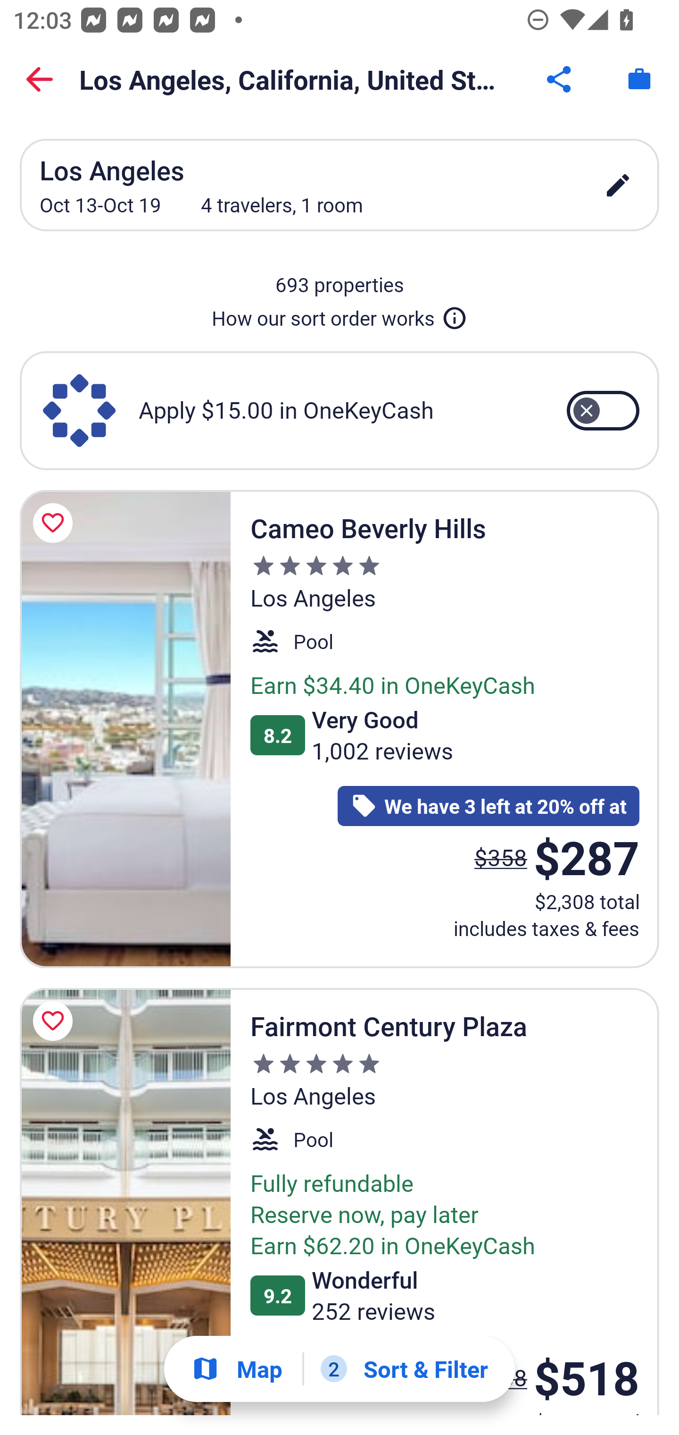 The height and width of the screenshot is (1435, 679). Describe the element at coordinates (56, 1021) in the screenshot. I see `Save Fairmont Century Plaza to a trip` at that location.